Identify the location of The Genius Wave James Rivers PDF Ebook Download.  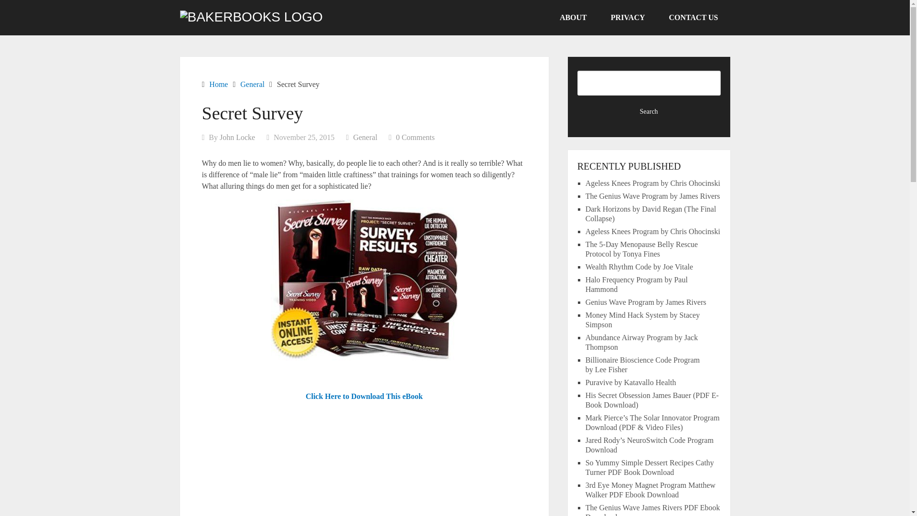
(652, 510).